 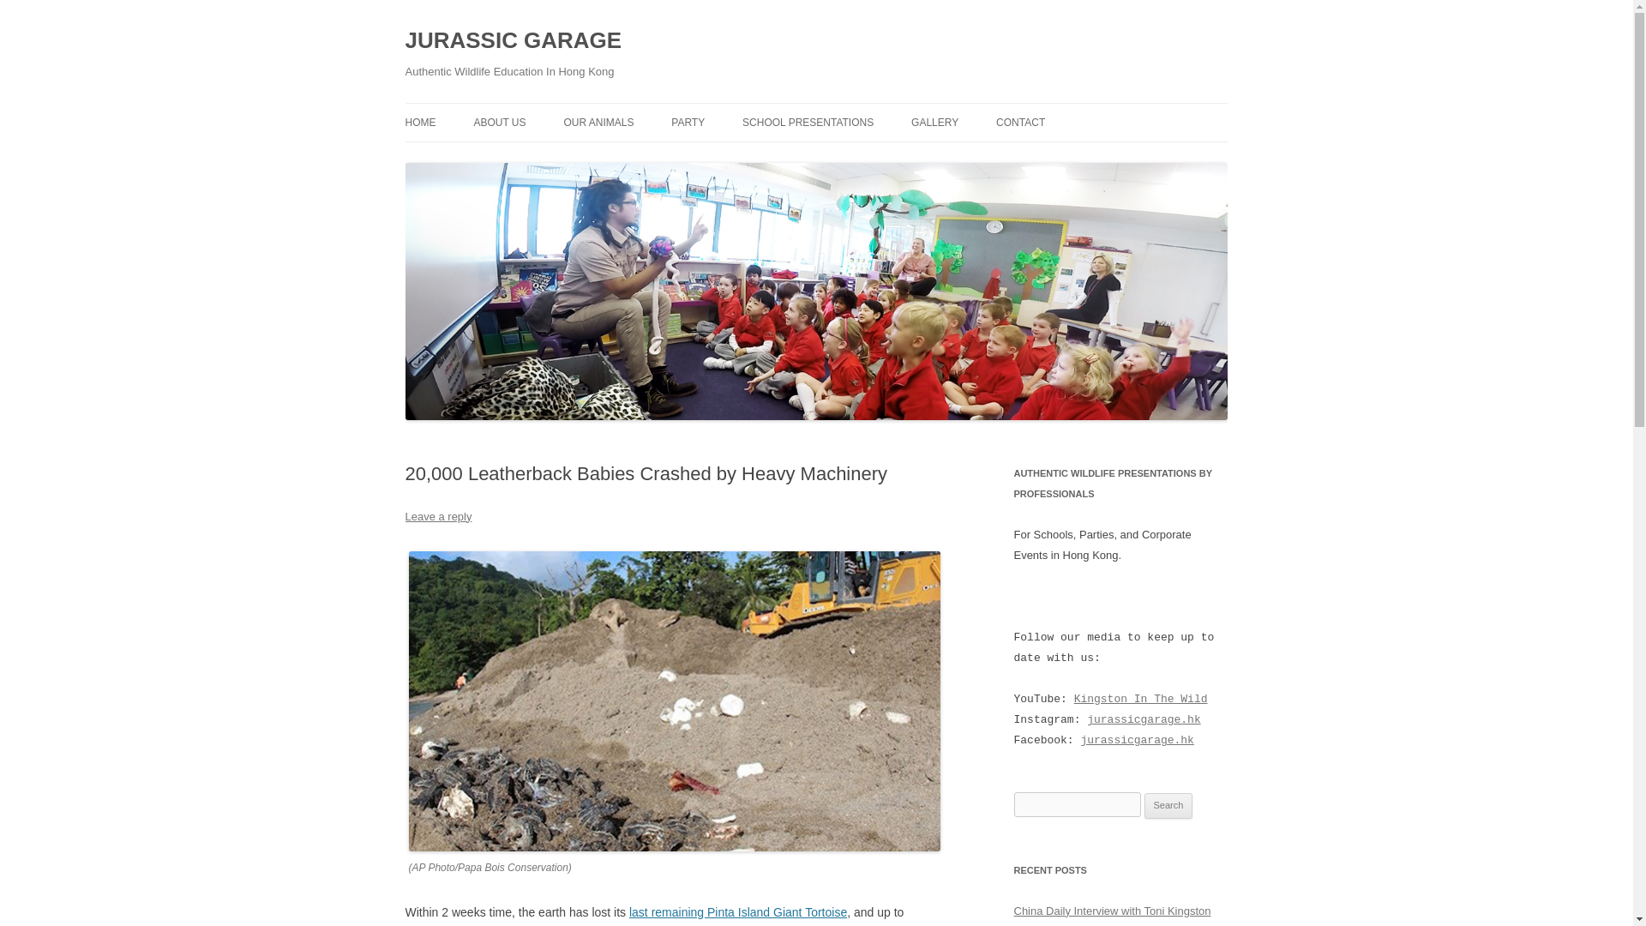 What do you see at coordinates (1143, 719) in the screenshot?
I see `jurassicgarage.hk` at bounding box center [1143, 719].